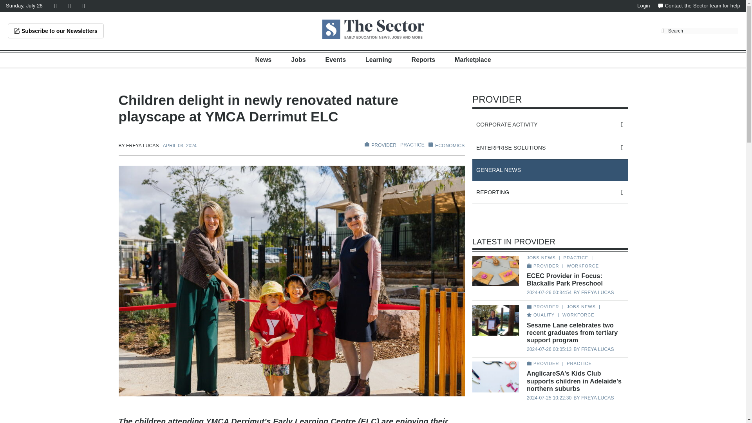 The image size is (752, 423). I want to click on Jobs, so click(298, 60).